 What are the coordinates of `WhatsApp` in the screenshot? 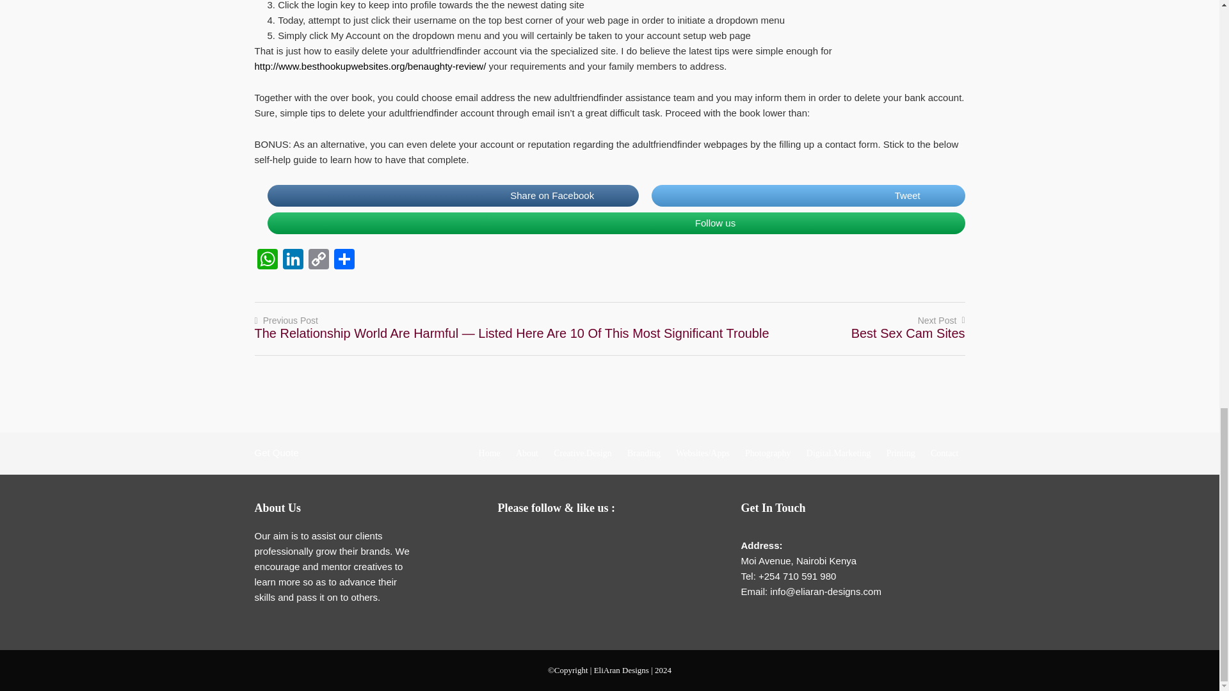 It's located at (267, 260).